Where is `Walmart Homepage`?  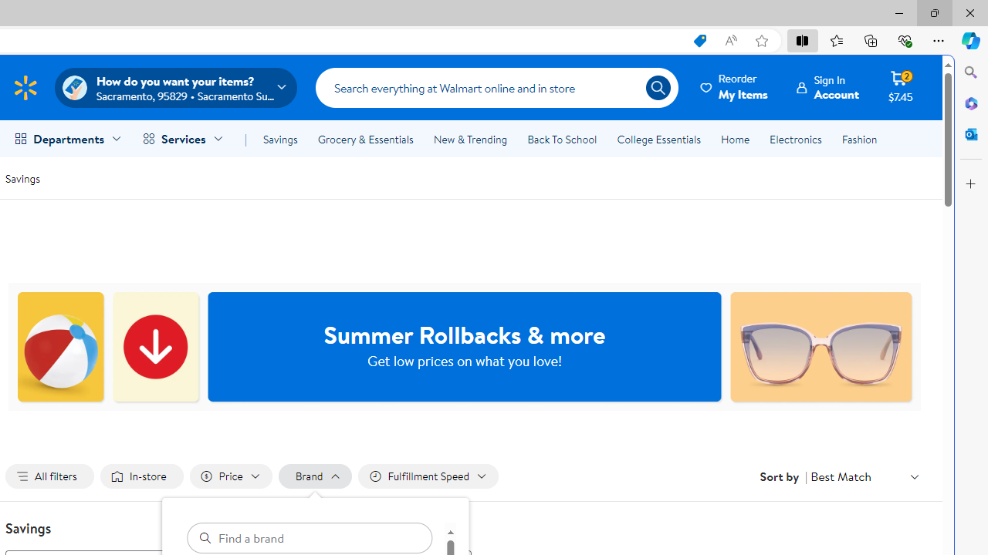
Walmart Homepage is located at coordinates (25, 87).